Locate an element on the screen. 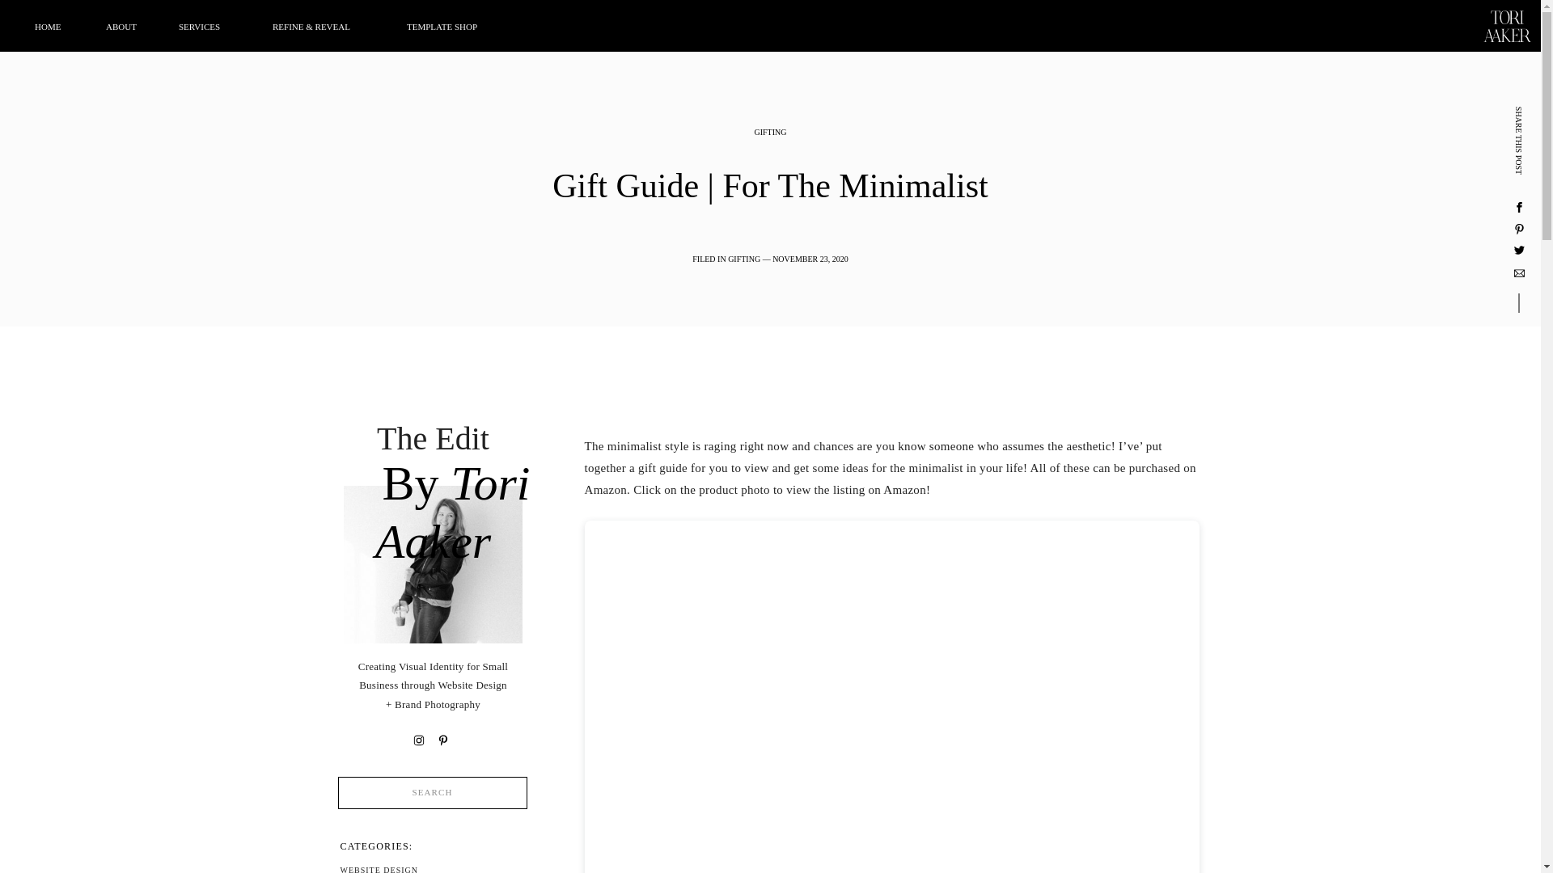  WEBSITE DESIGN is located at coordinates (434, 870).